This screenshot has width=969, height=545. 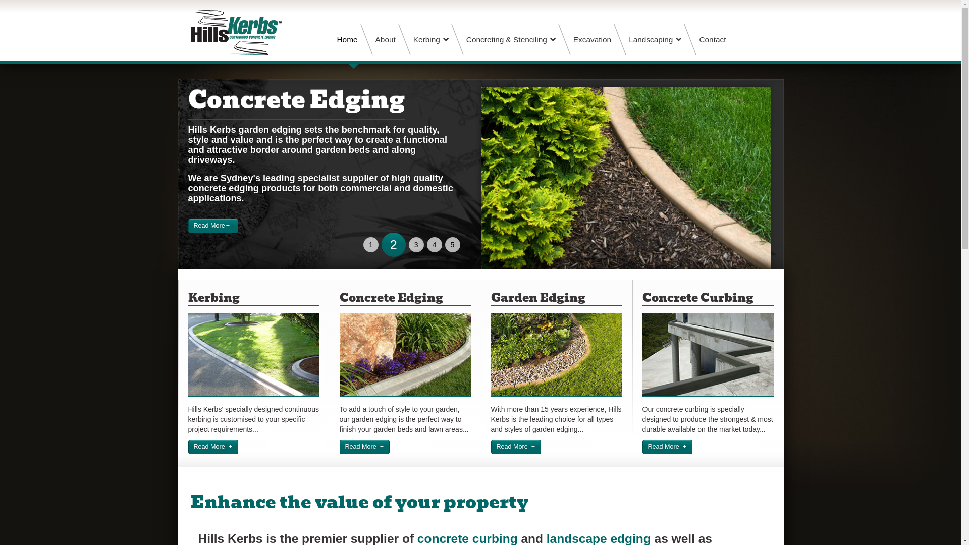 What do you see at coordinates (296, 100) in the screenshot?
I see `Concrete Edging` at bounding box center [296, 100].